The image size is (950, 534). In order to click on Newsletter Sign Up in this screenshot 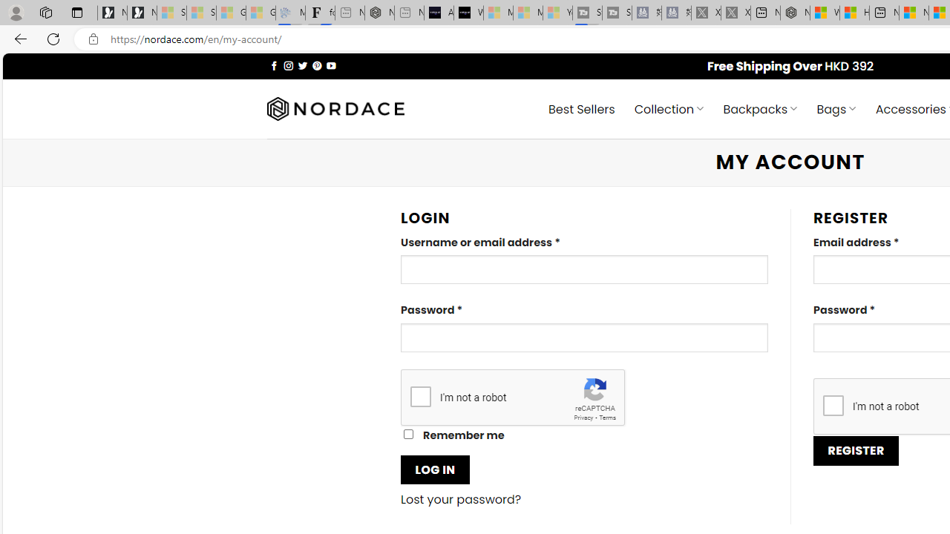, I will do `click(142, 13)`.